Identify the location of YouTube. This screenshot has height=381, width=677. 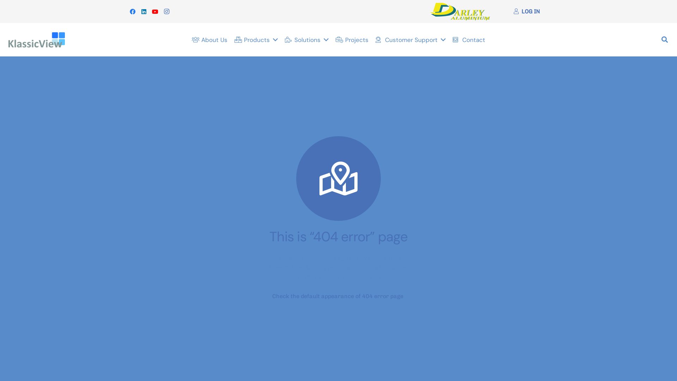
(155, 11).